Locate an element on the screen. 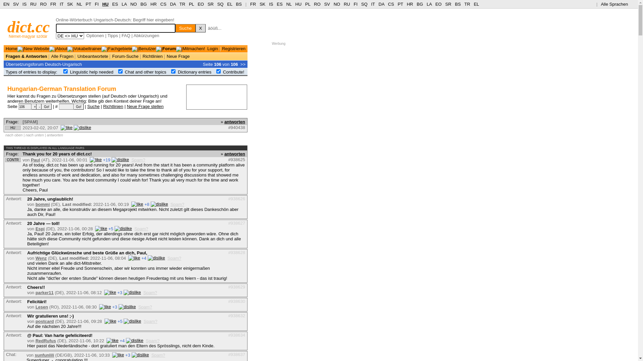 The width and height of the screenshot is (643, 361). RedRufus is located at coordinates (46, 341).